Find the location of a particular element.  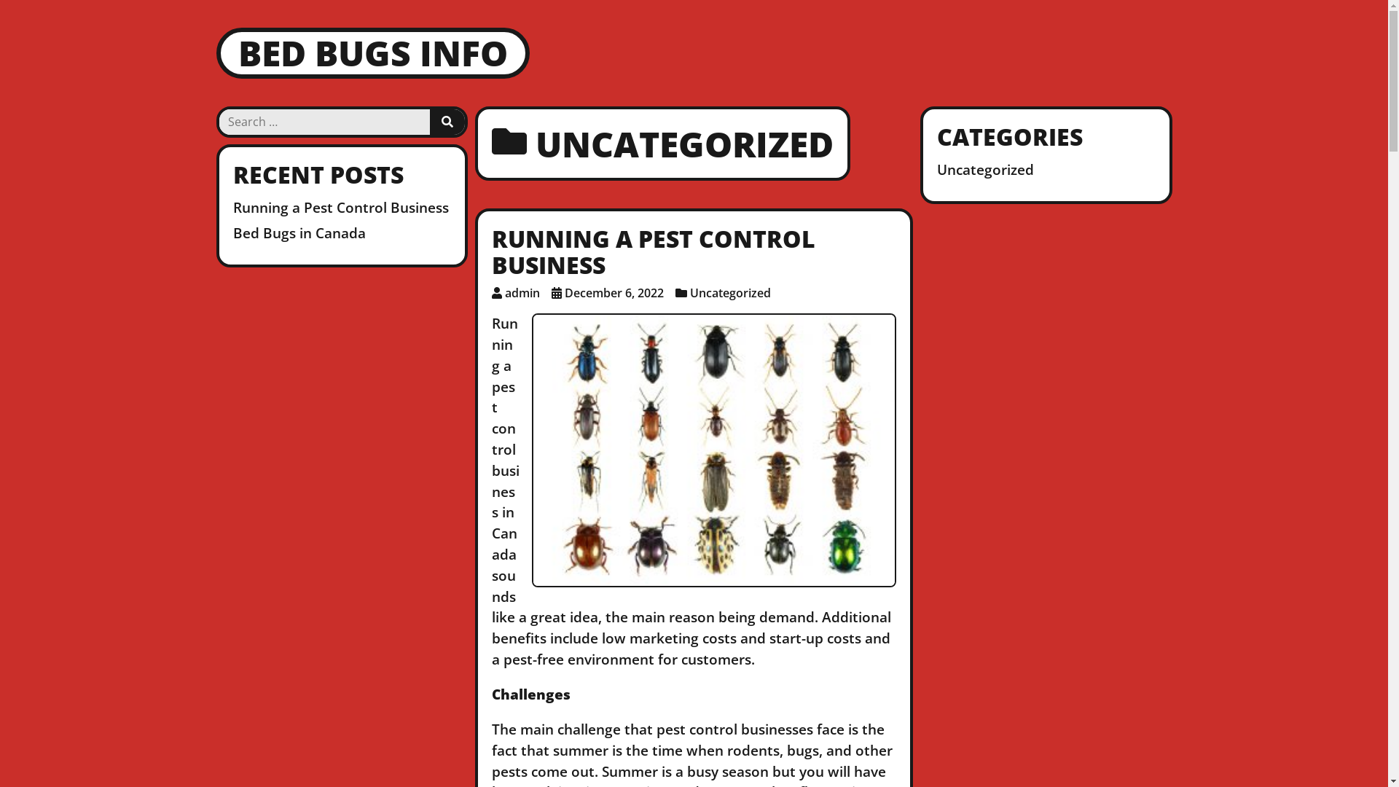

December 6, 2022 is located at coordinates (614, 293).